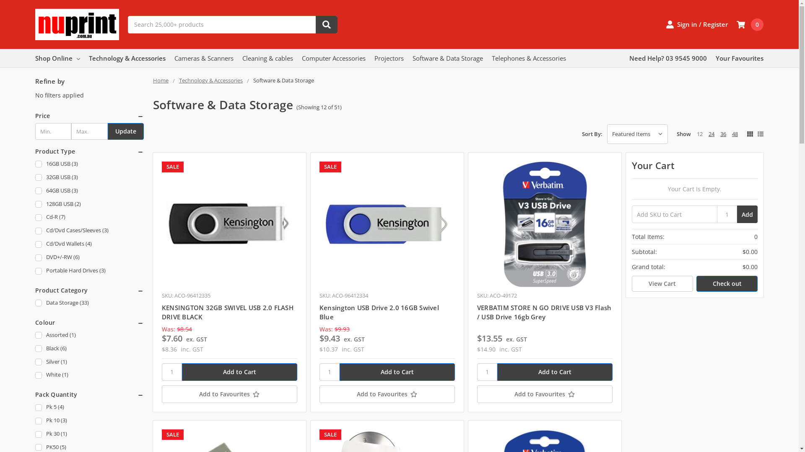 This screenshot has height=452, width=805. What do you see at coordinates (90, 231) in the screenshot?
I see `Cd/Dvd Cases/Sleeves (3)` at bounding box center [90, 231].